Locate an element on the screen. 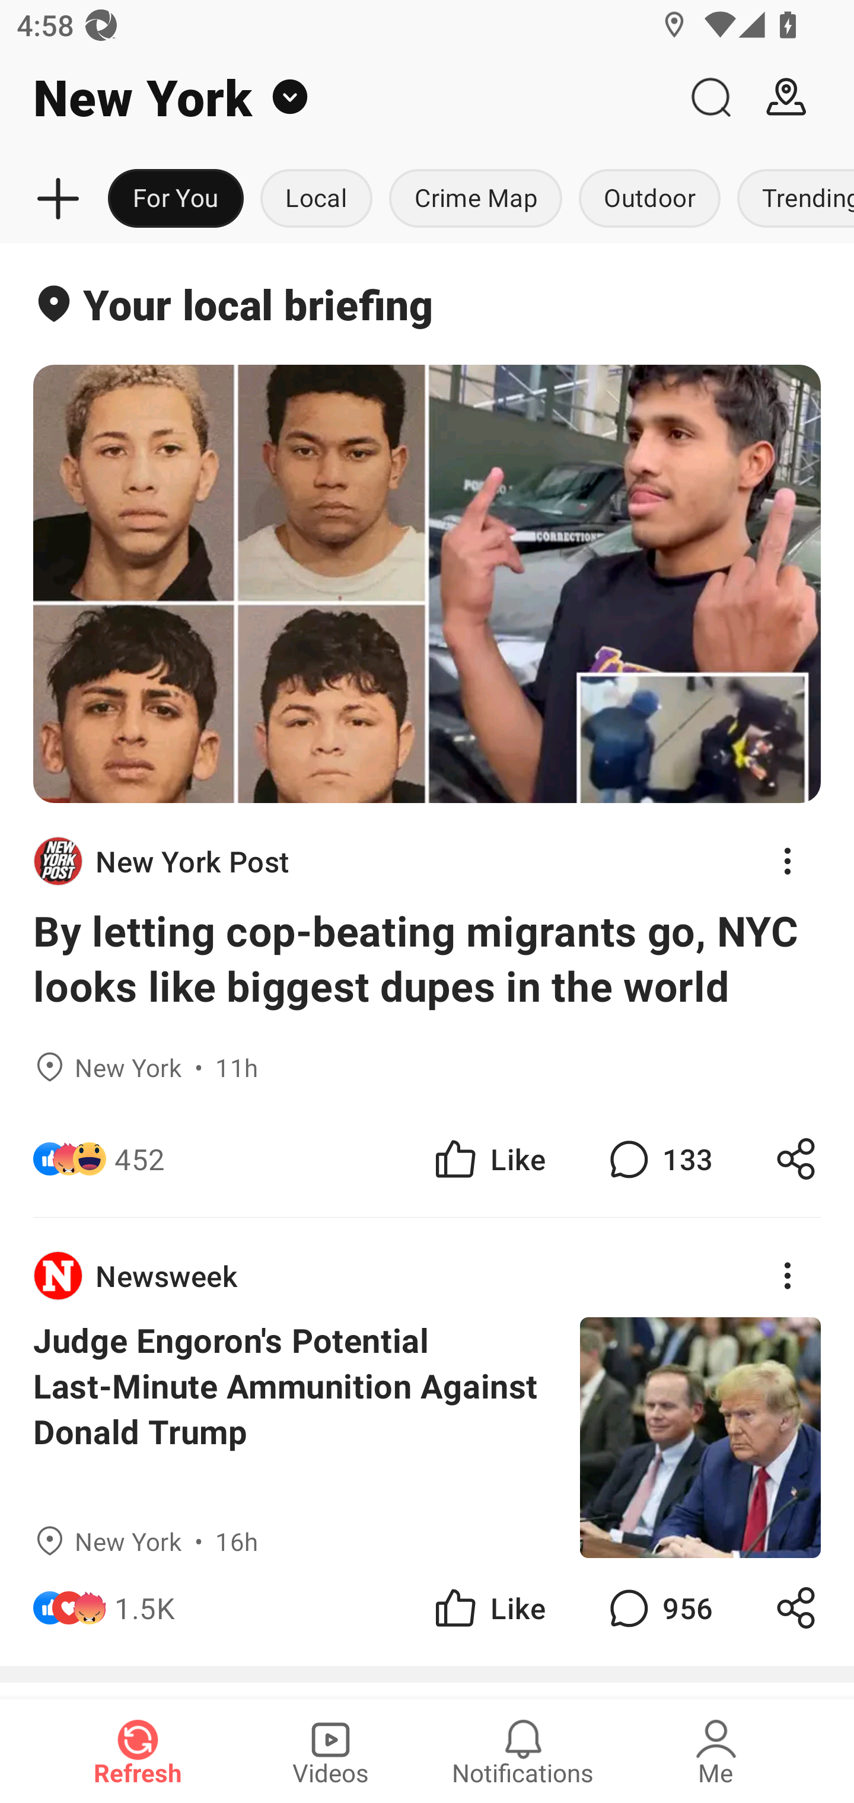 The image size is (854, 1803). Crime Map is located at coordinates (476, 199).